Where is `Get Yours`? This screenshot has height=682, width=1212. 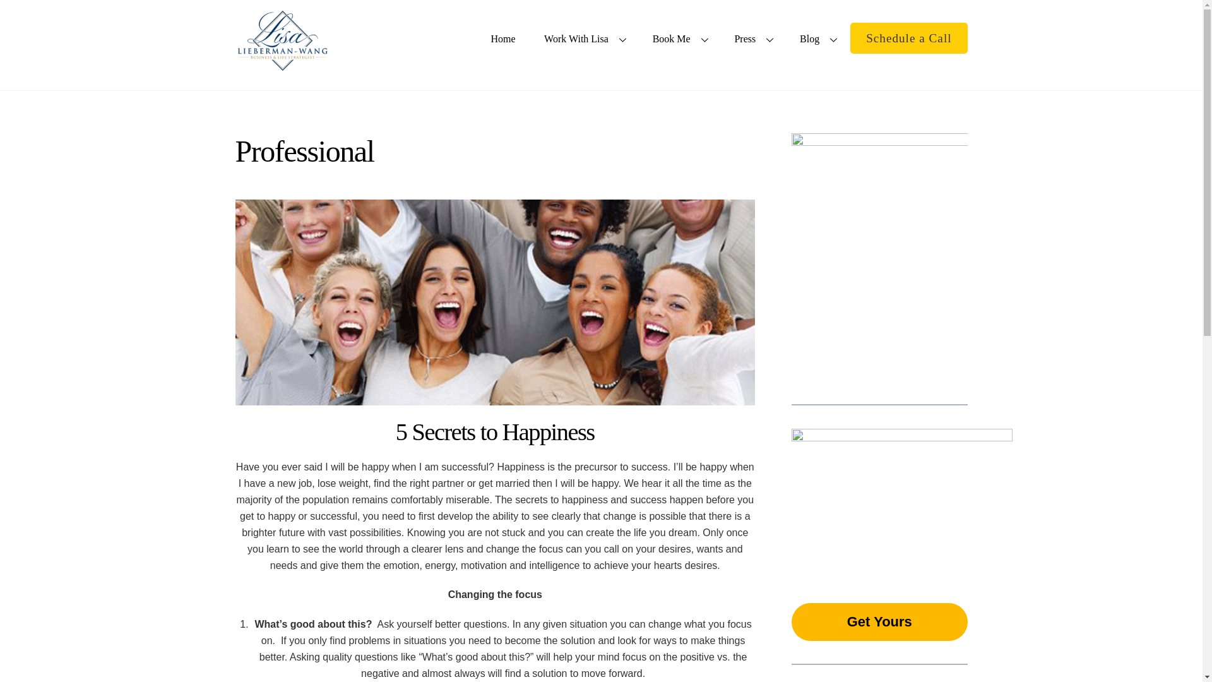 Get Yours is located at coordinates (879, 621).